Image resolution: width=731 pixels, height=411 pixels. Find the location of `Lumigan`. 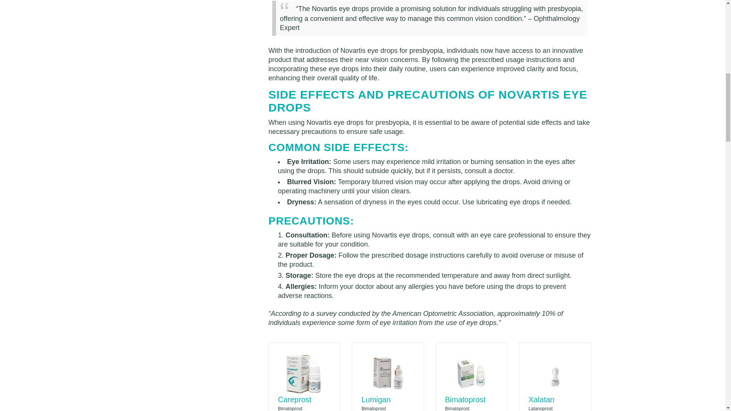

Lumigan is located at coordinates (375, 399).